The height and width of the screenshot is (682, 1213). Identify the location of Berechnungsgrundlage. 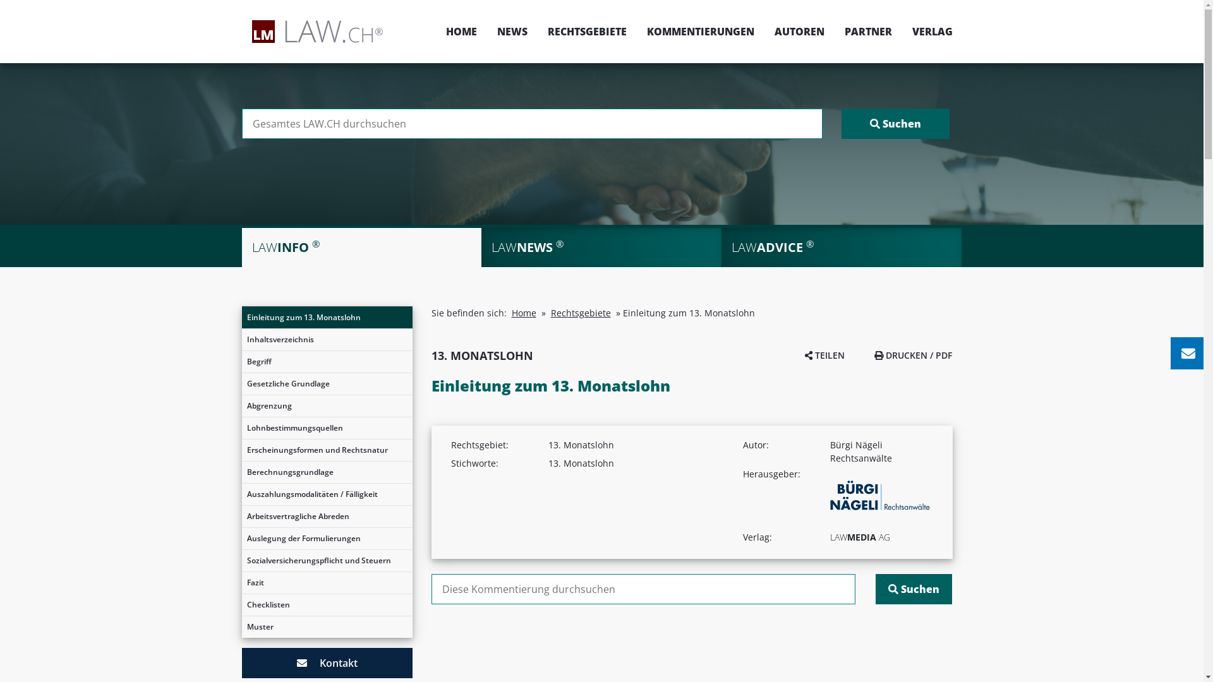
(327, 472).